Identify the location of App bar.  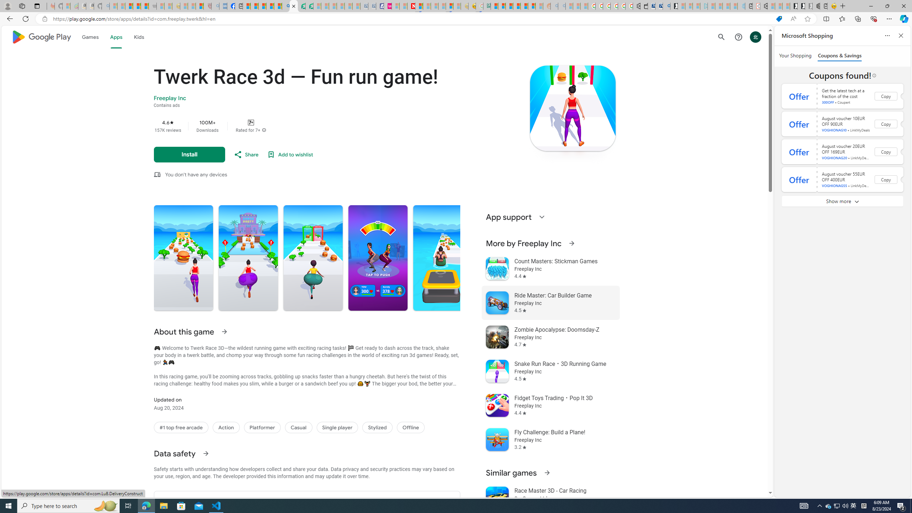
(456, 19).